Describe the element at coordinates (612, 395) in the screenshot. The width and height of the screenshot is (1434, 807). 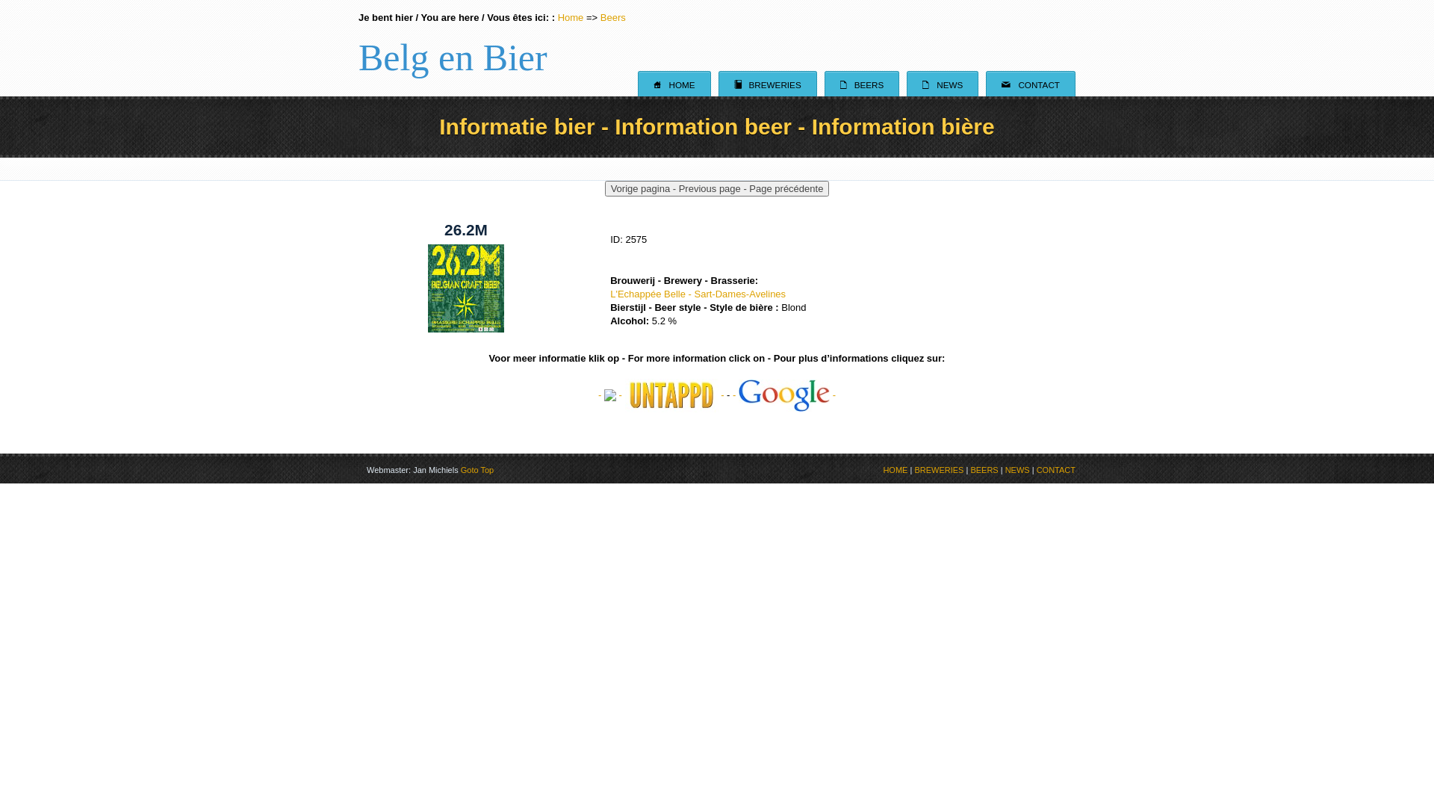
I see `- -` at that location.